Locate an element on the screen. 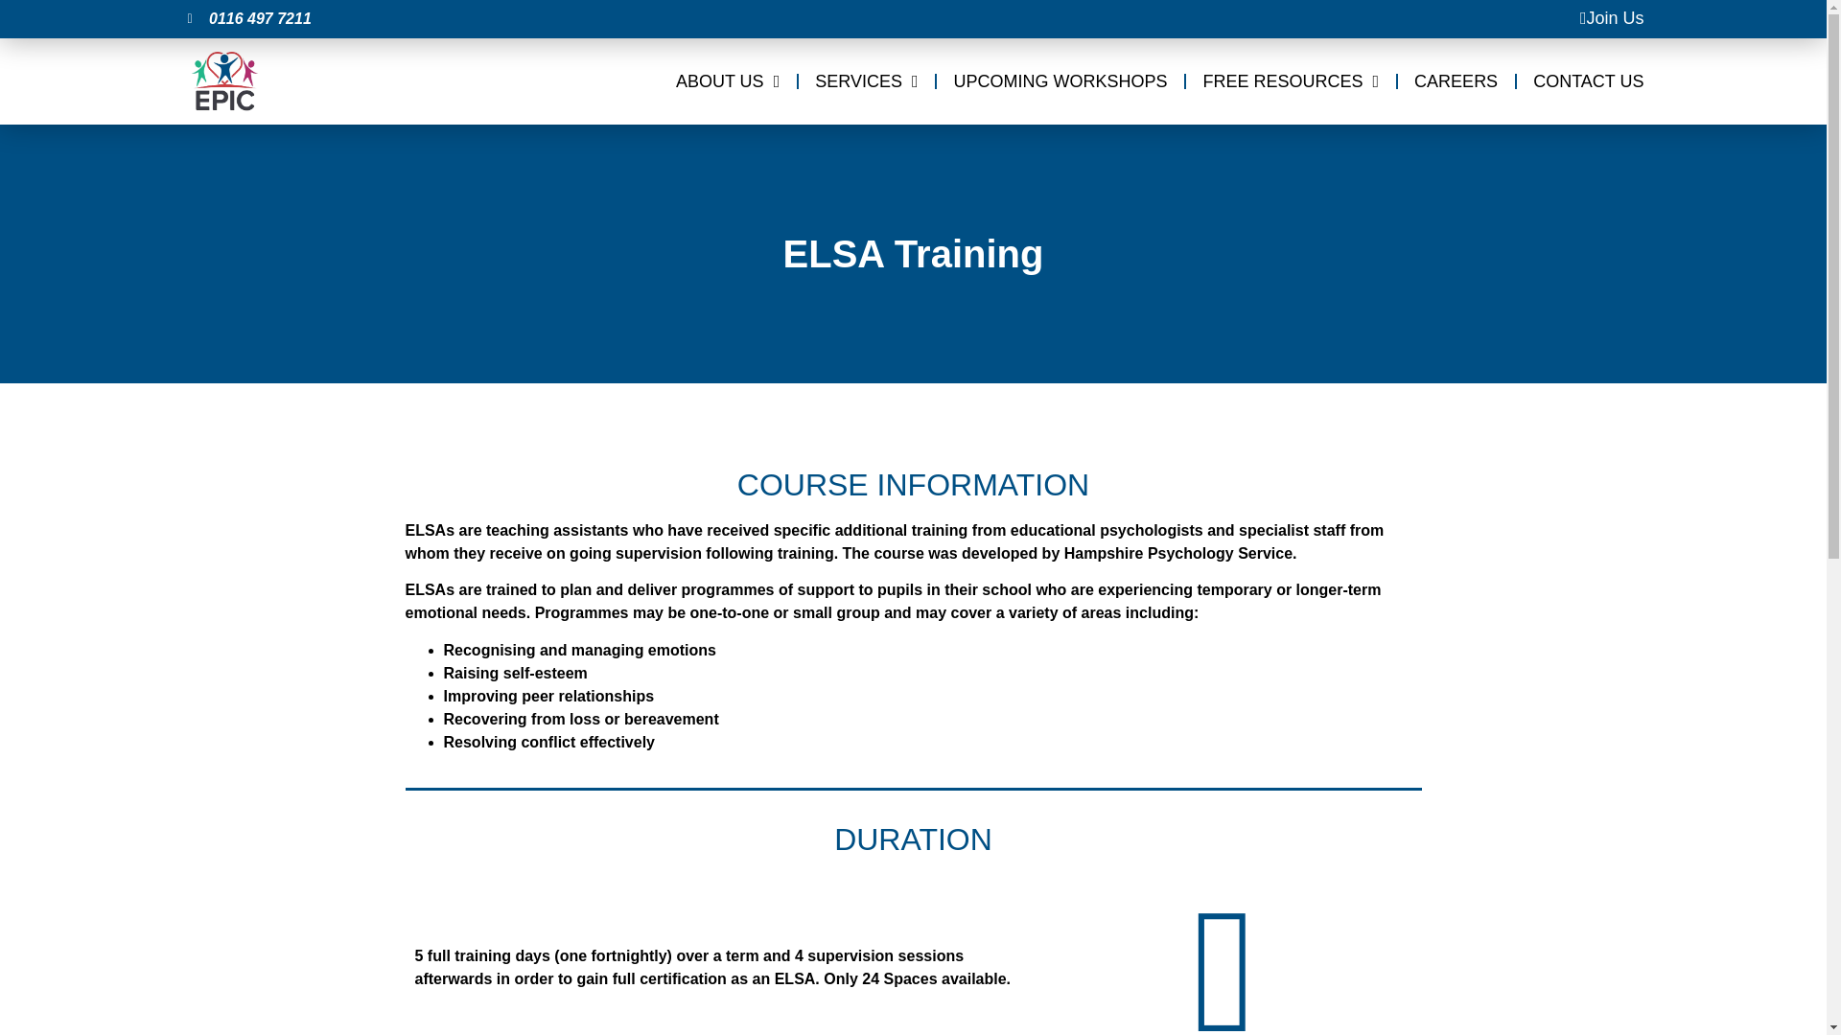 The height and width of the screenshot is (1035, 1841). Join Us is located at coordinates (1611, 17).